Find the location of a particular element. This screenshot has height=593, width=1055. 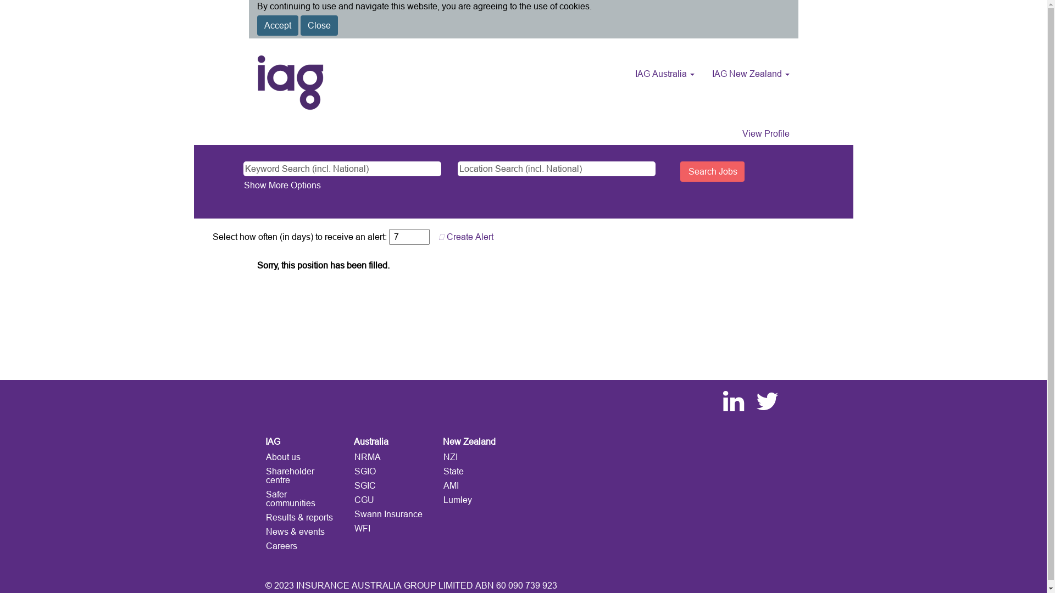

twitter is located at coordinates (767, 402).